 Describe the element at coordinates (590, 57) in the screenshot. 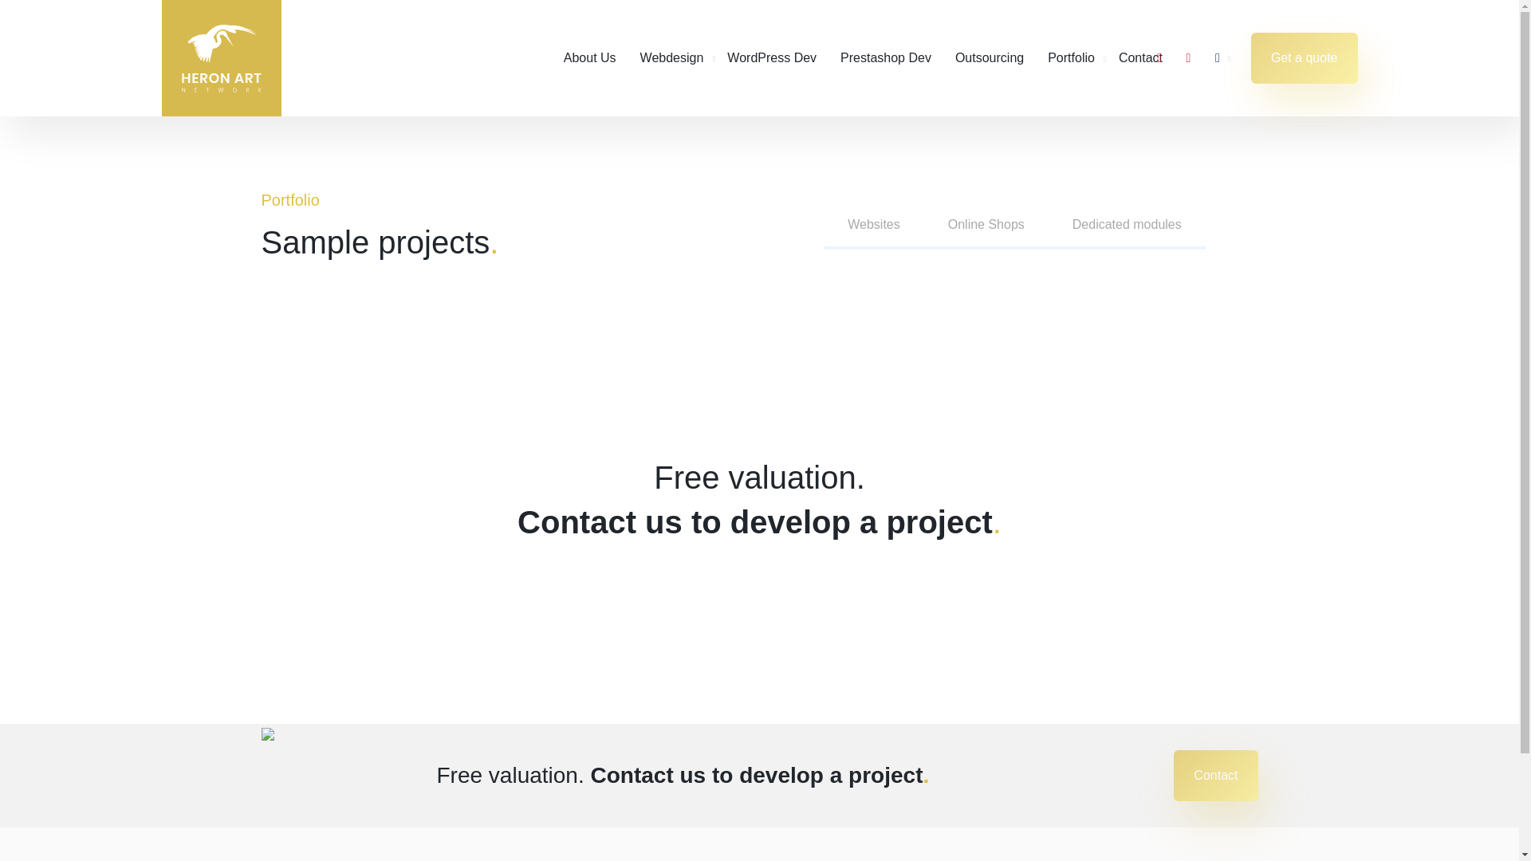

I see `About Us` at that location.